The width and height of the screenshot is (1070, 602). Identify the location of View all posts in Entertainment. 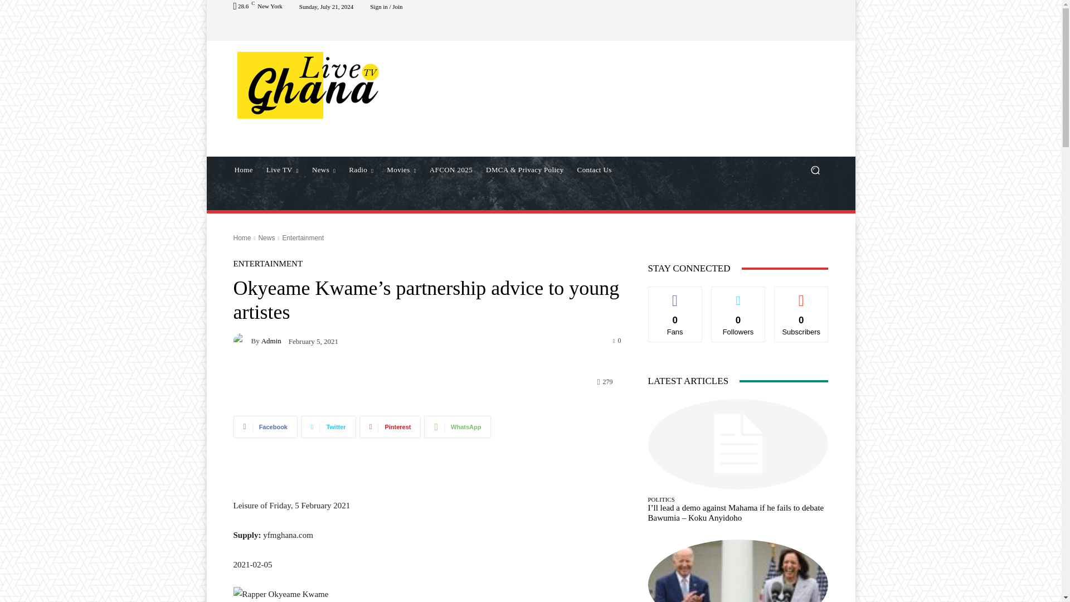
(303, 238).